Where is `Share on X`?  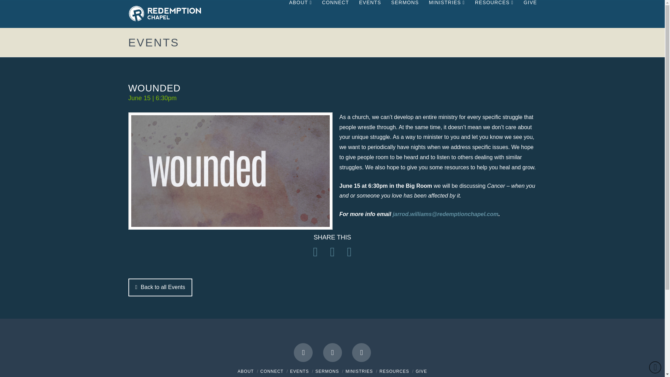 Share on X is located at coordinates (332, 252).